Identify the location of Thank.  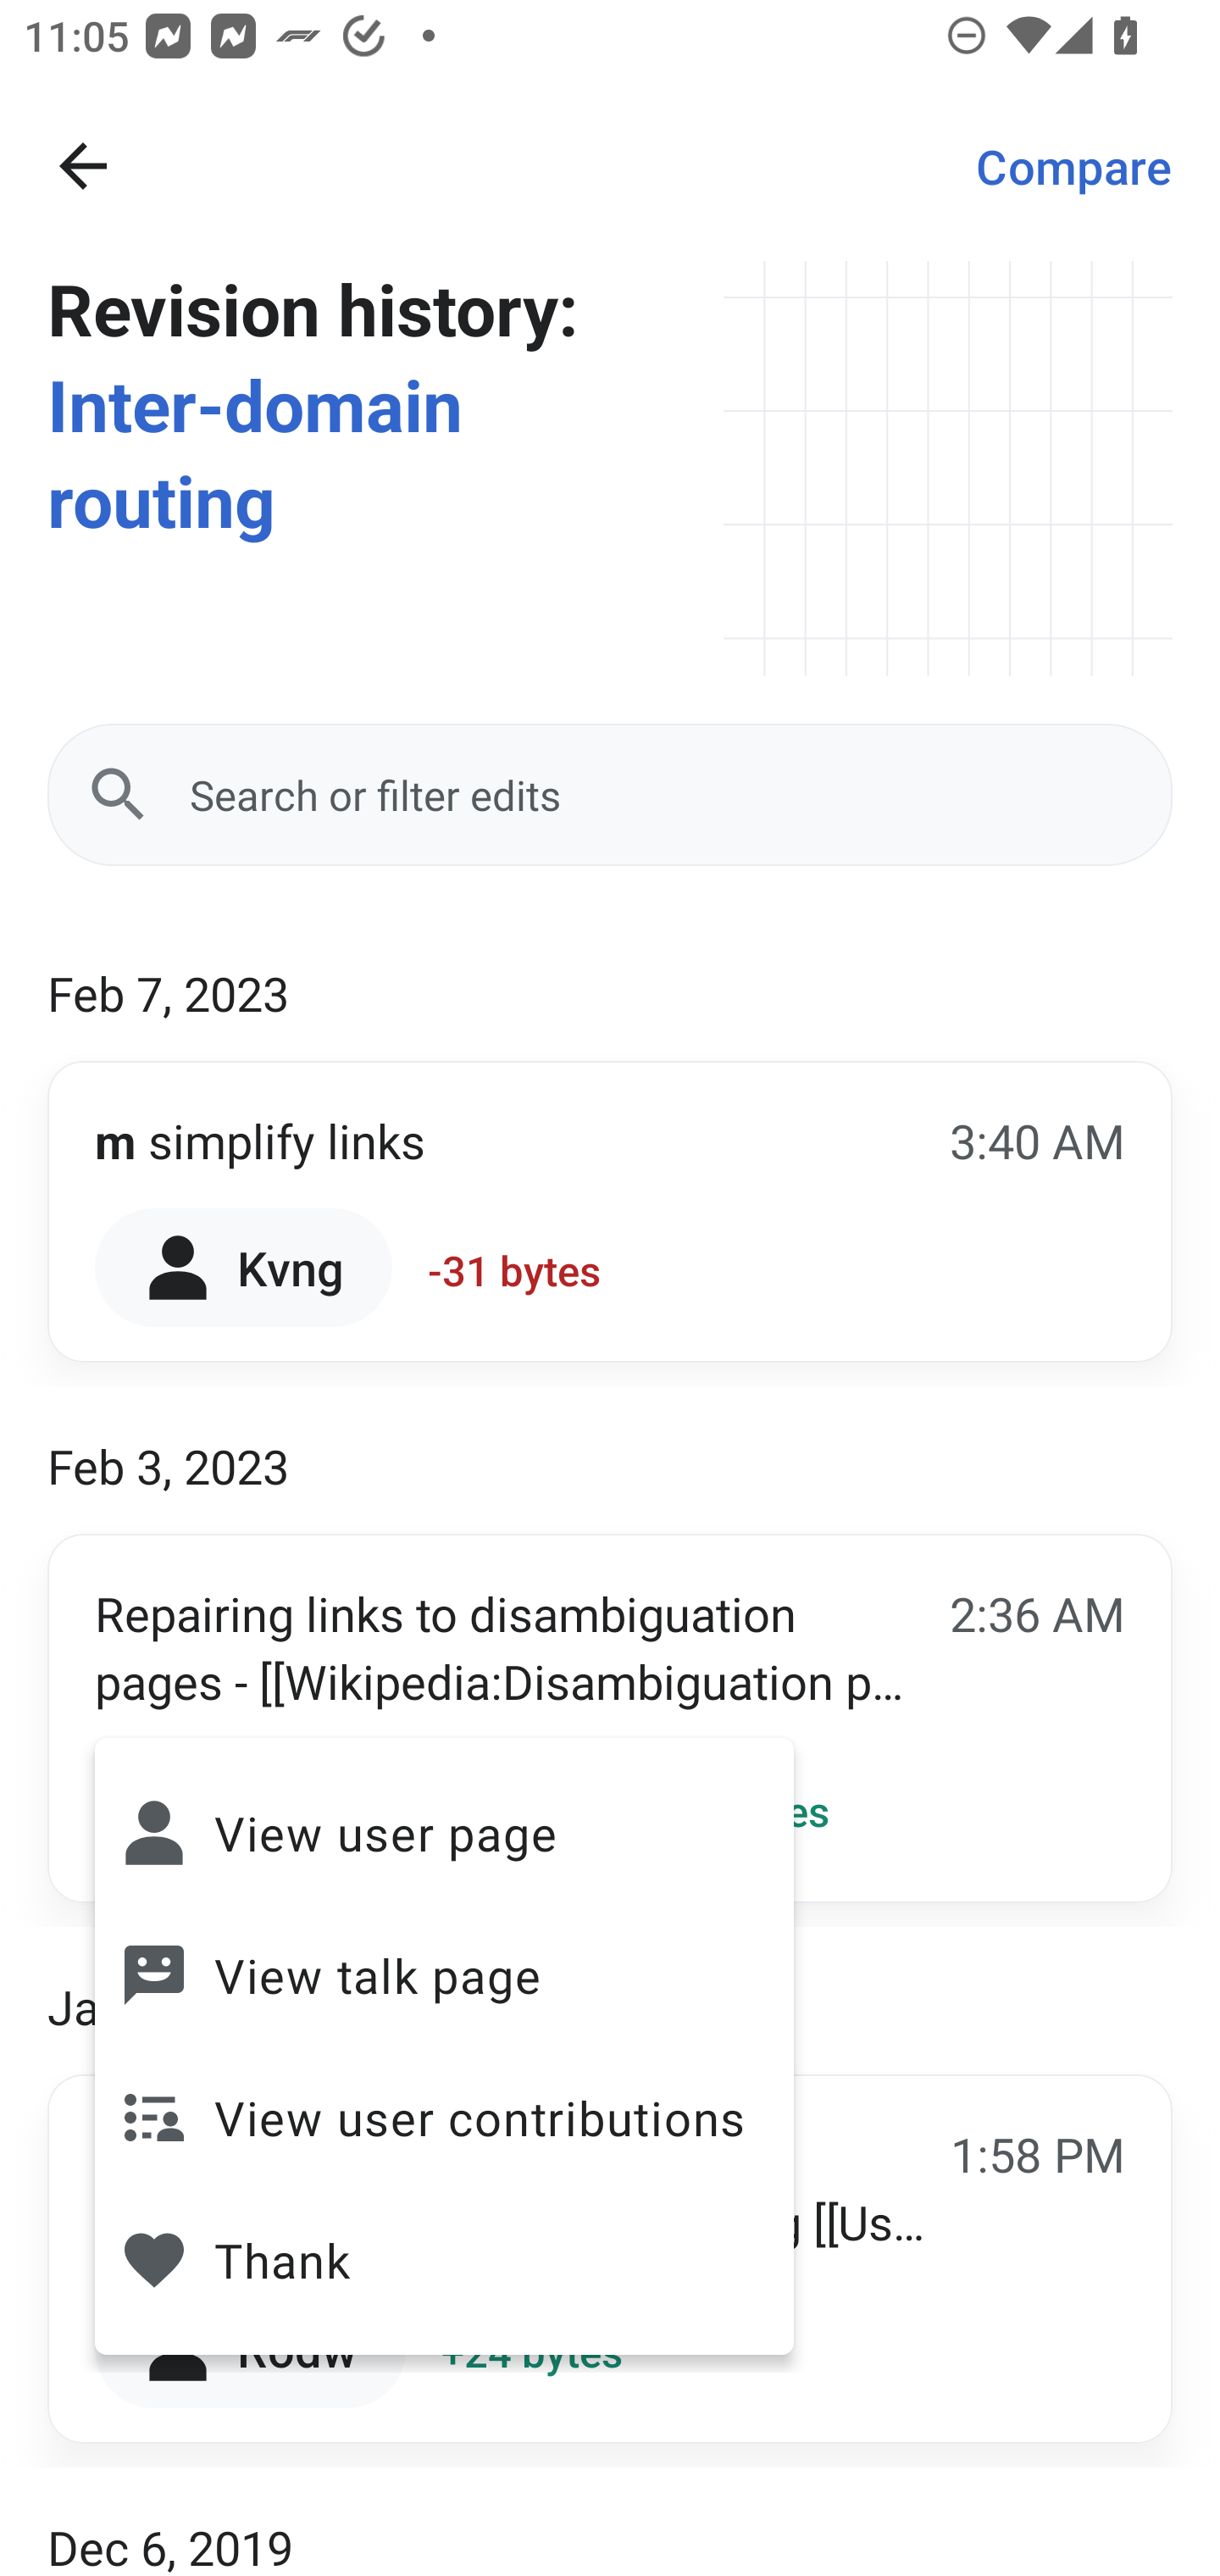
(444, 2261).